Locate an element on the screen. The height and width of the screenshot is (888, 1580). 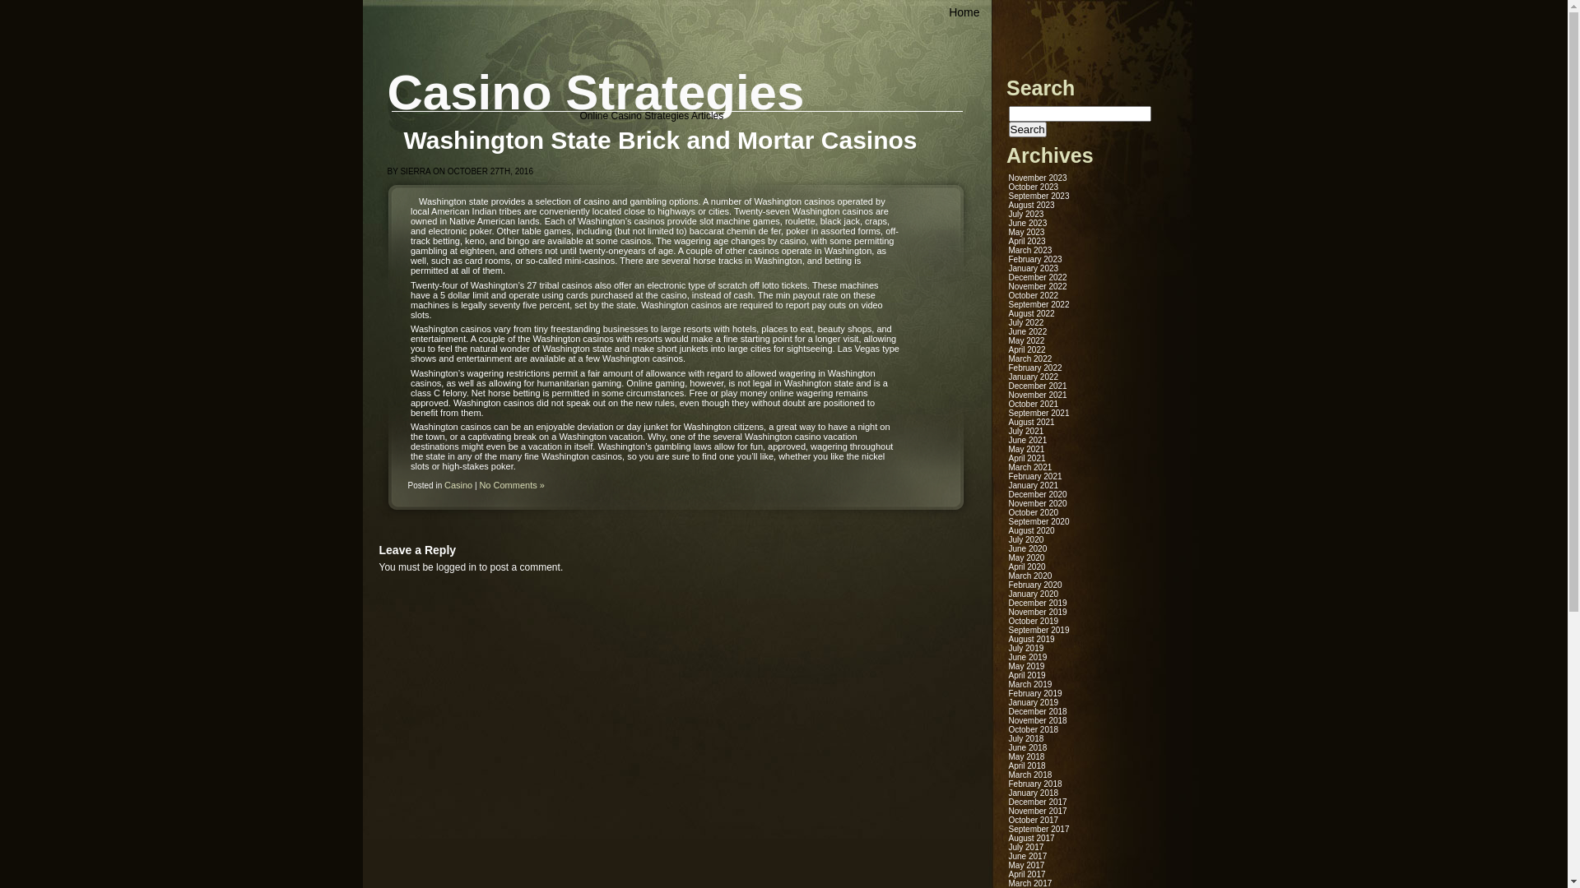
November 2023 is located at coordinates (1039, 178).